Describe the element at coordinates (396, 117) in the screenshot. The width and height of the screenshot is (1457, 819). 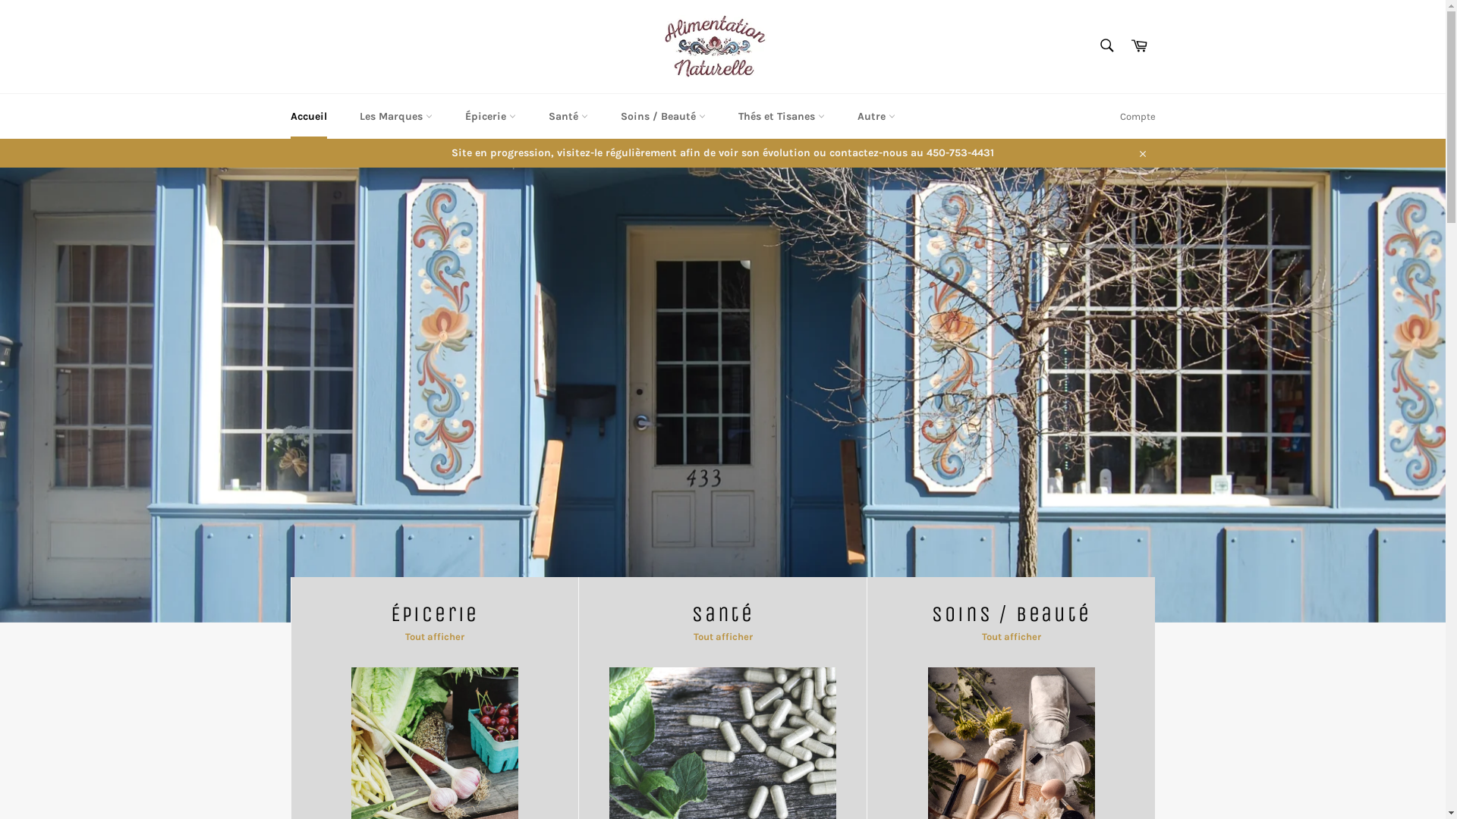
I see `Les Marques` at that location.